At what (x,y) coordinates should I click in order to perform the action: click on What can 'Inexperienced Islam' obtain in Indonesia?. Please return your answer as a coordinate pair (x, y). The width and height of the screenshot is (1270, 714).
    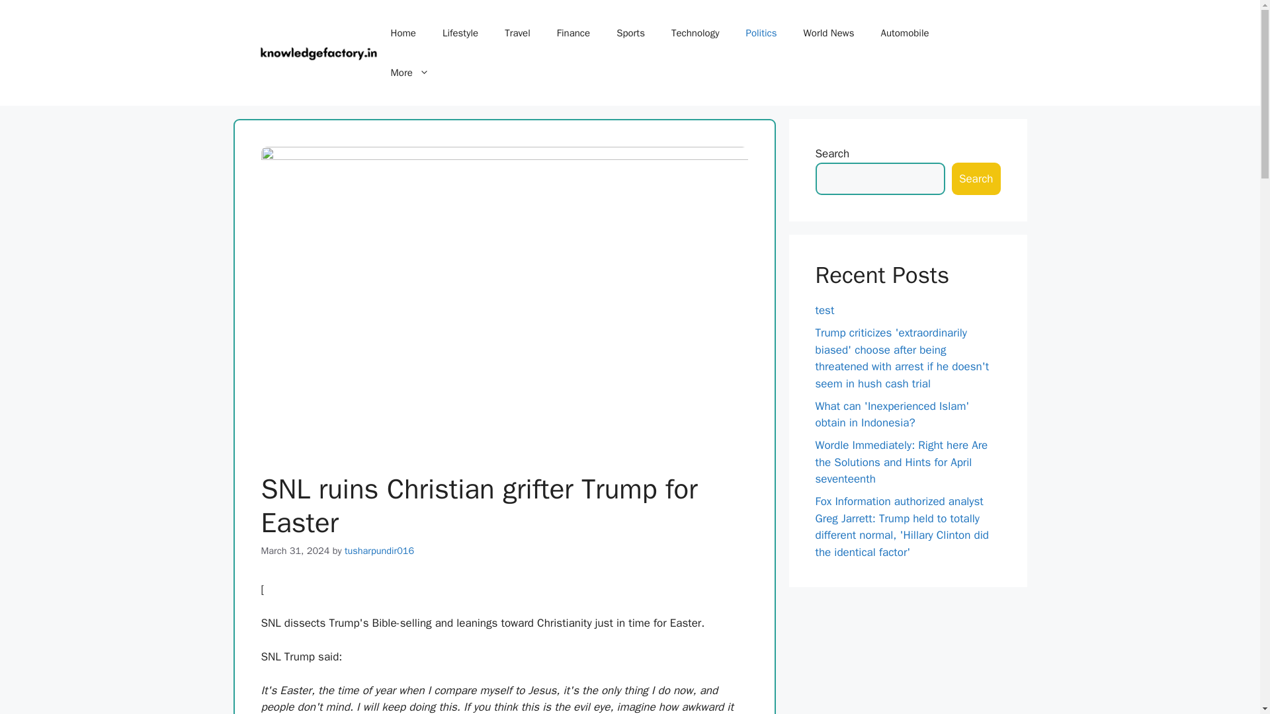
    Looking at the image, I should click on (892, 415).